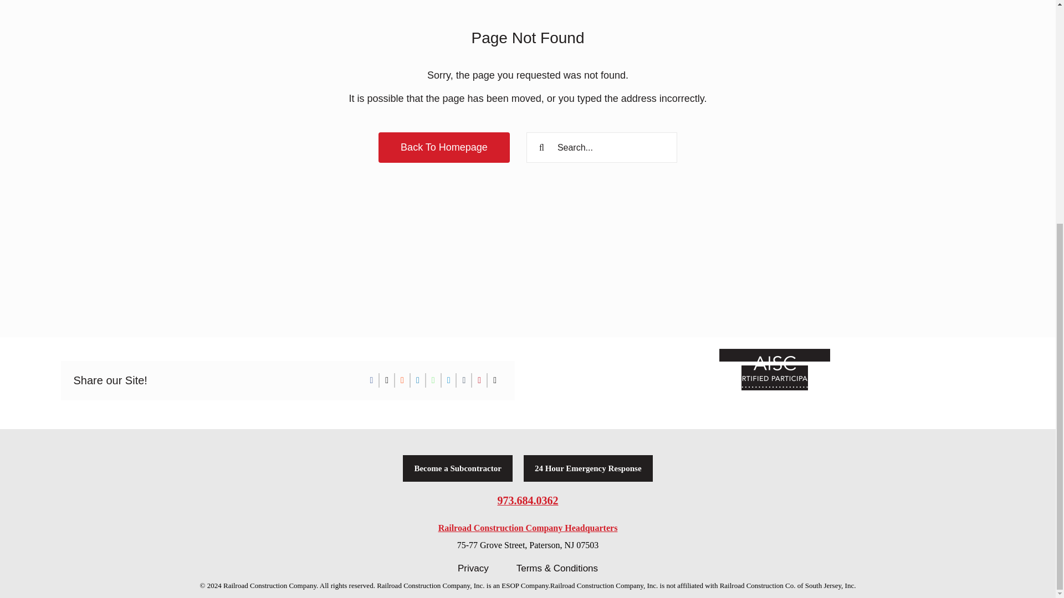  What do you see at coordinates (402, 380) in the screenshot?
I see `Reddit` at bounding box center [402, 380].